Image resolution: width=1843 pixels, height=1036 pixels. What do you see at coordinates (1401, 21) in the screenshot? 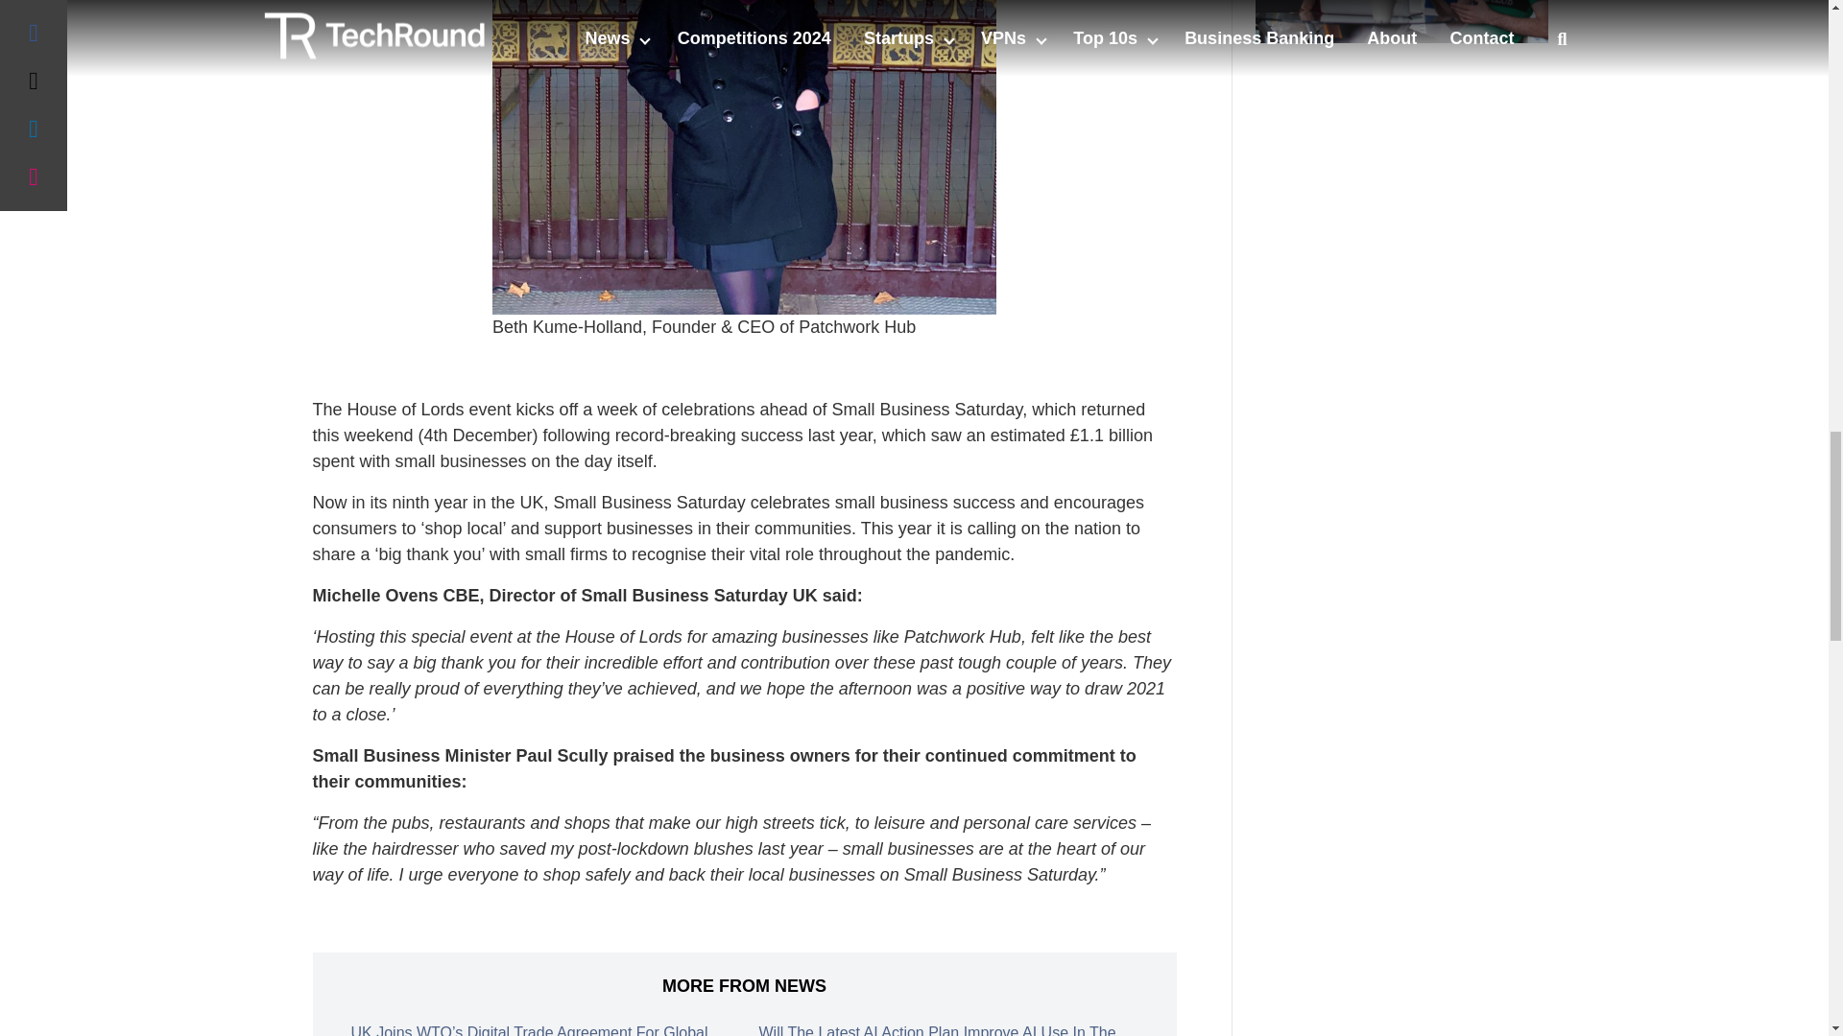
I see `Enter The BAME Top 50 Entrepreneurs - Deadline 10th Nov 2021` at bounding box center [1401, 21].